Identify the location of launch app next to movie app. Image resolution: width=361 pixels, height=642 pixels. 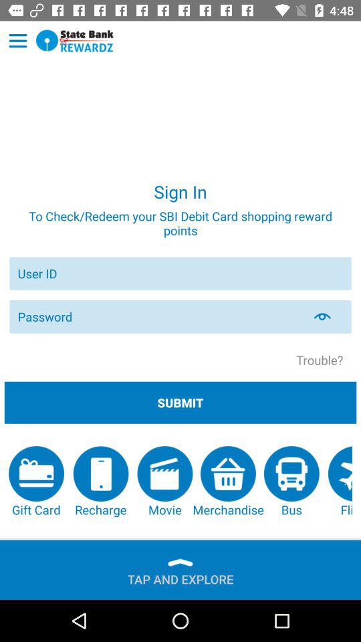
(228, 481).